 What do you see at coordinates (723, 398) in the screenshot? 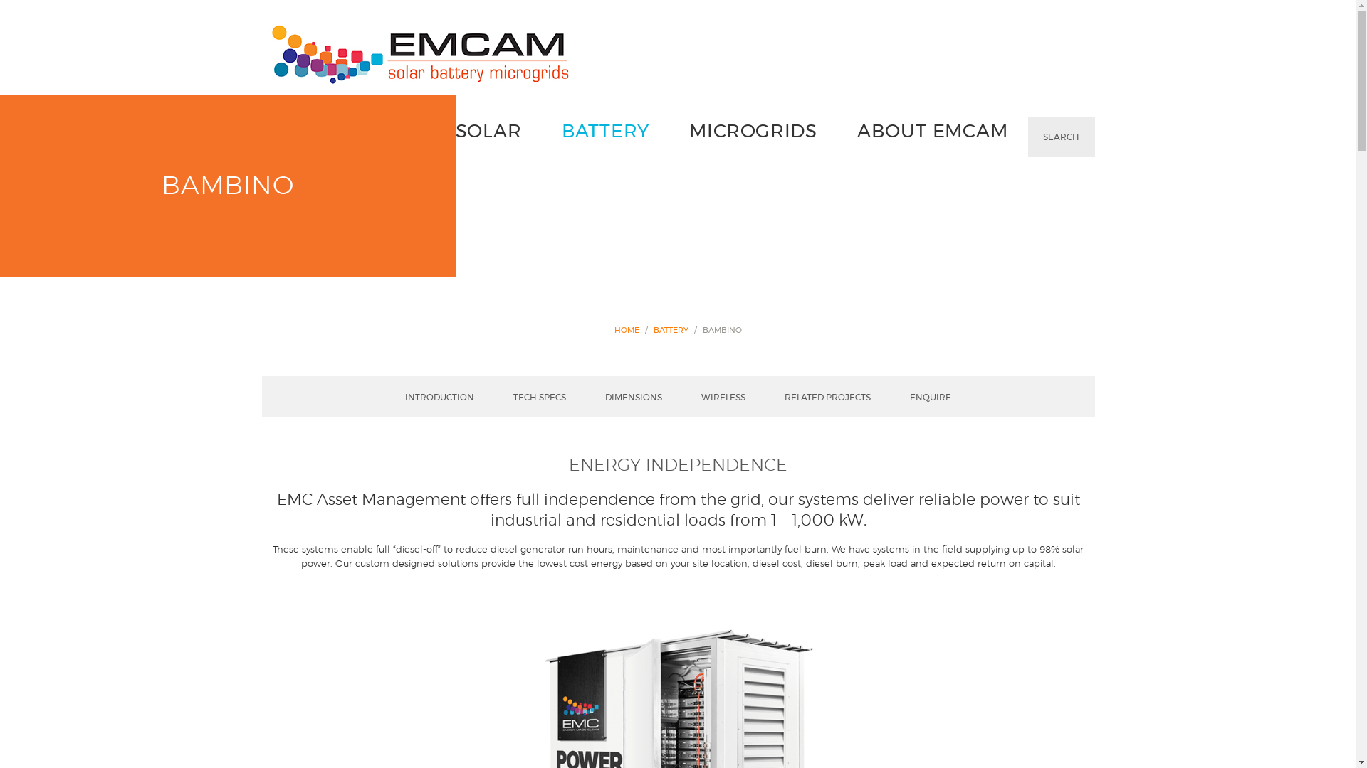
I see `WIRELESS` at bounding box center [723, 398].